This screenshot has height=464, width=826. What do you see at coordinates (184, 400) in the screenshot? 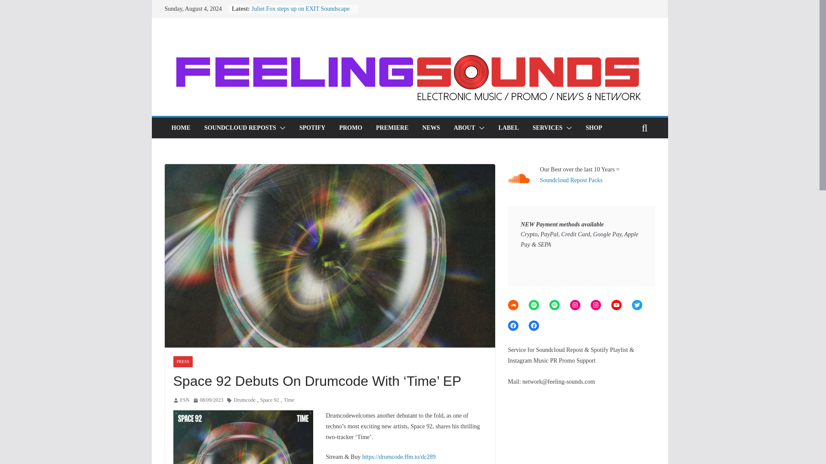
I see `FSN` at bounding box center [184, 400].